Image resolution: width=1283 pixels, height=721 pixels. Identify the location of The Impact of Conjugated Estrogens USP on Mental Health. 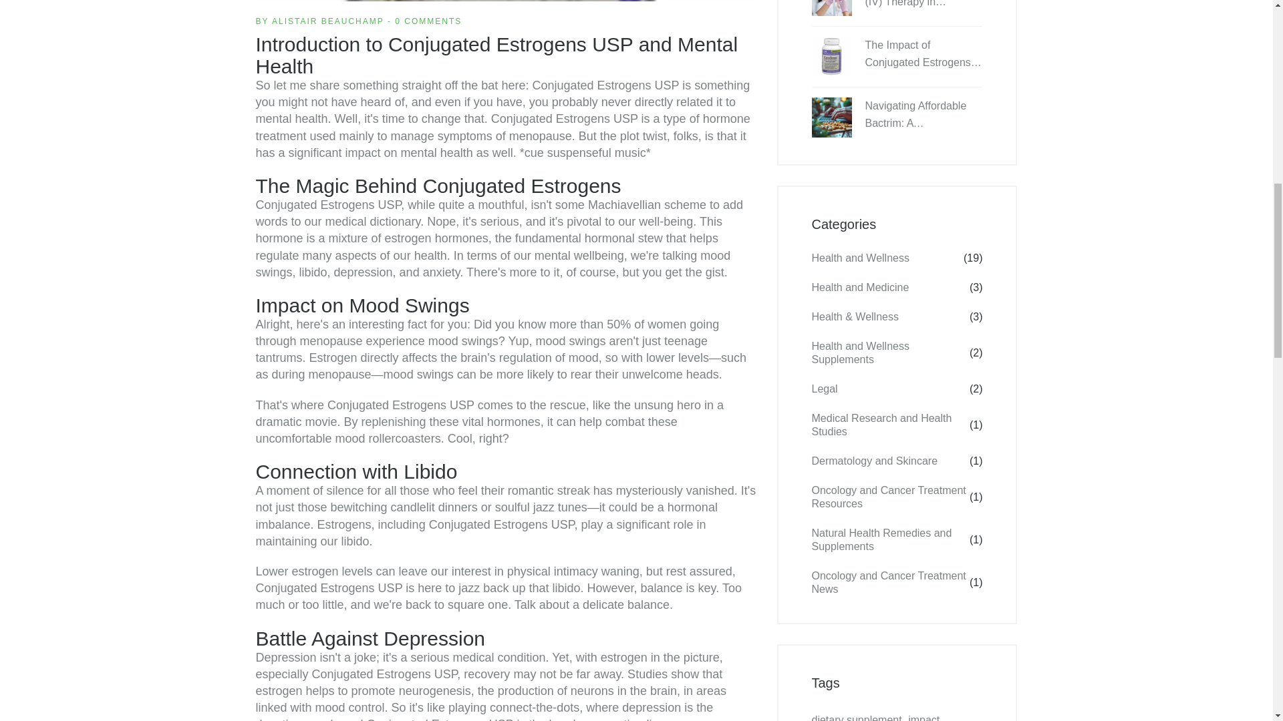
(923, 53).